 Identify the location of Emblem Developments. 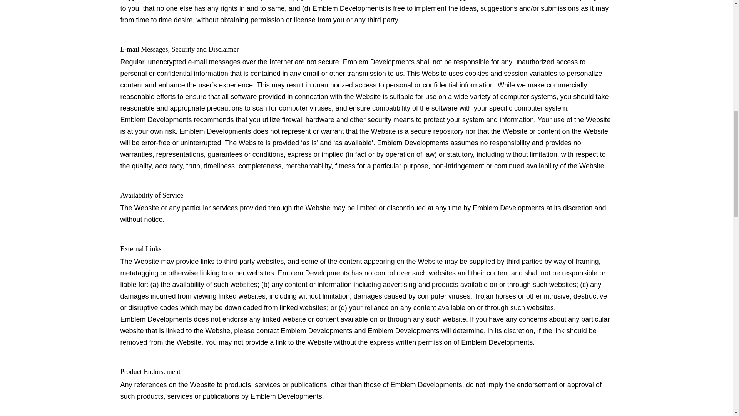
(155, 119).